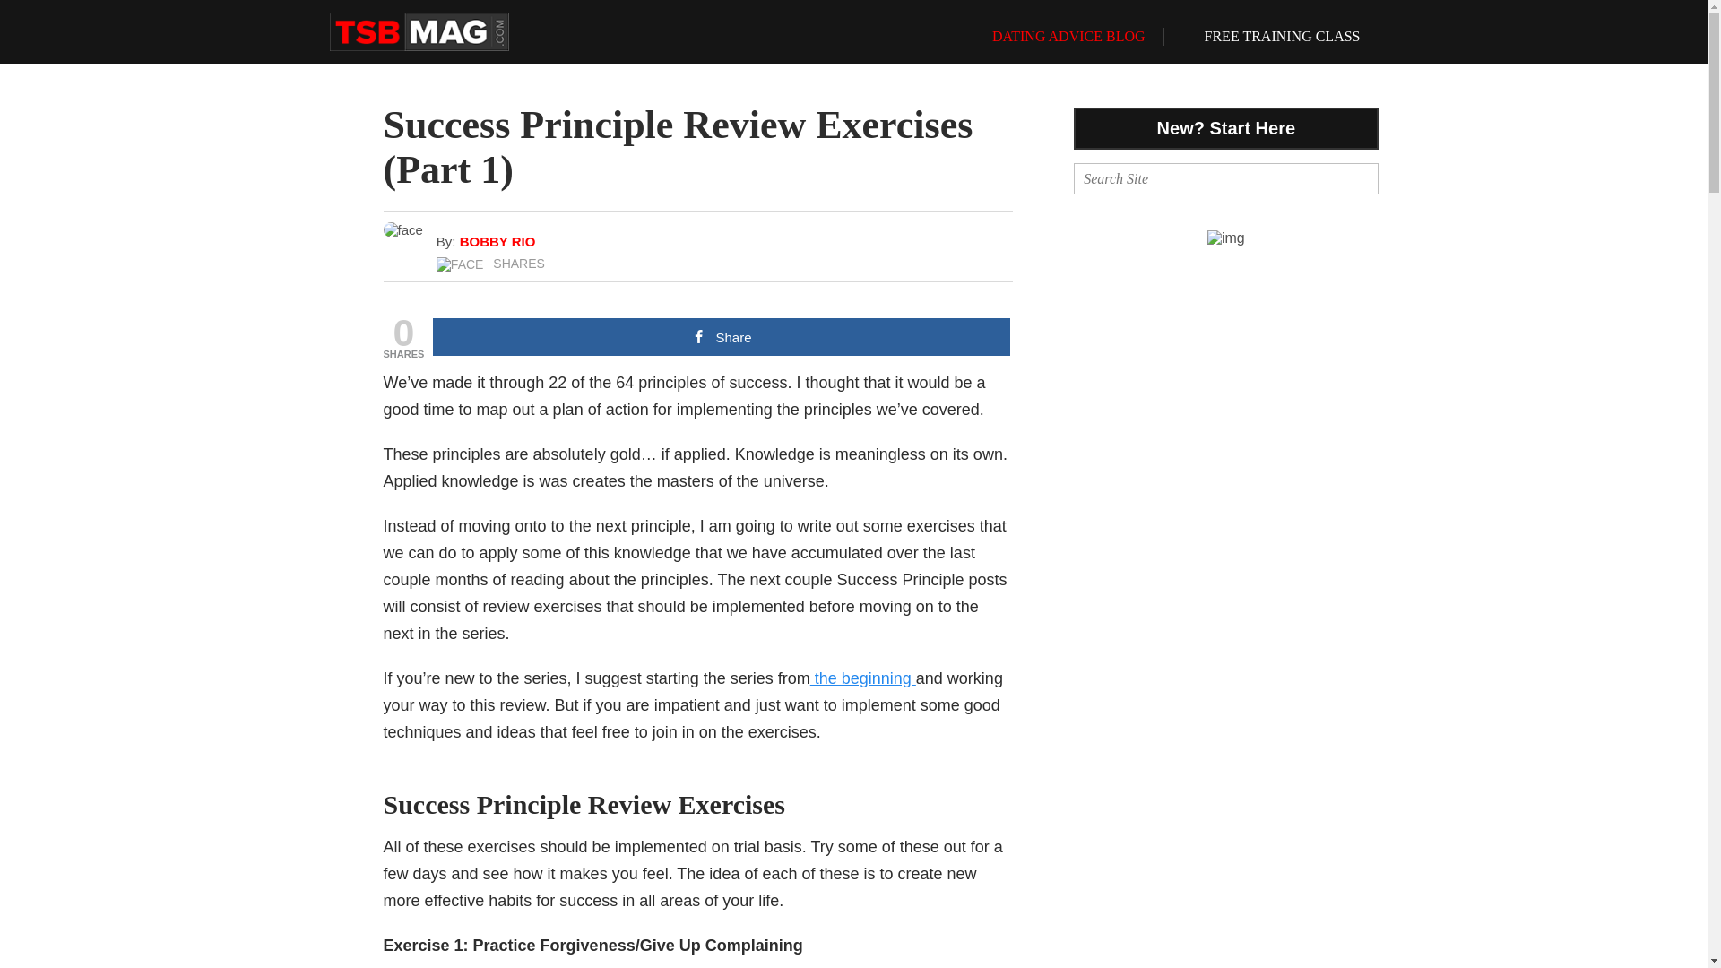  What do you see at coordinates (1271, 36) in the screenshot?
I see `FREE TRAINING CLASS` at bounding box center [1271, 36].